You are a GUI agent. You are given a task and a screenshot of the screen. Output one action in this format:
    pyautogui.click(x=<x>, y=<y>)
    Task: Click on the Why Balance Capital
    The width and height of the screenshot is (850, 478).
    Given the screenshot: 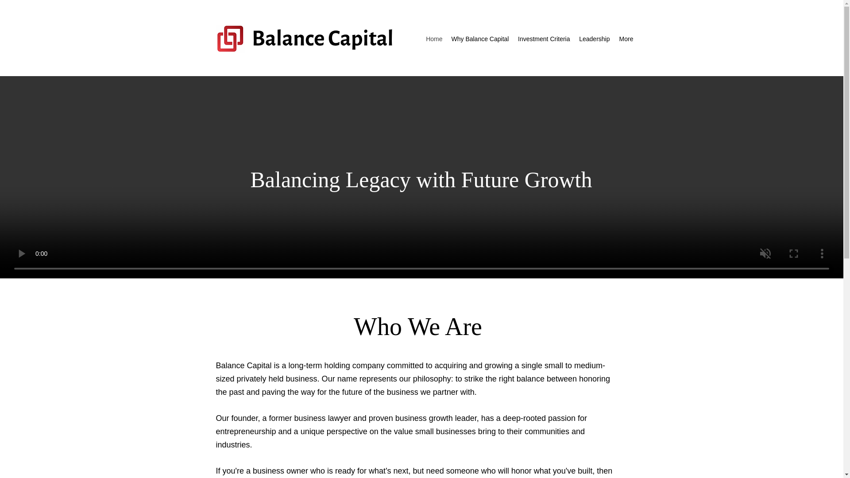 What is the action you would take?
    pyautogui.click(x=479, y=39)
    